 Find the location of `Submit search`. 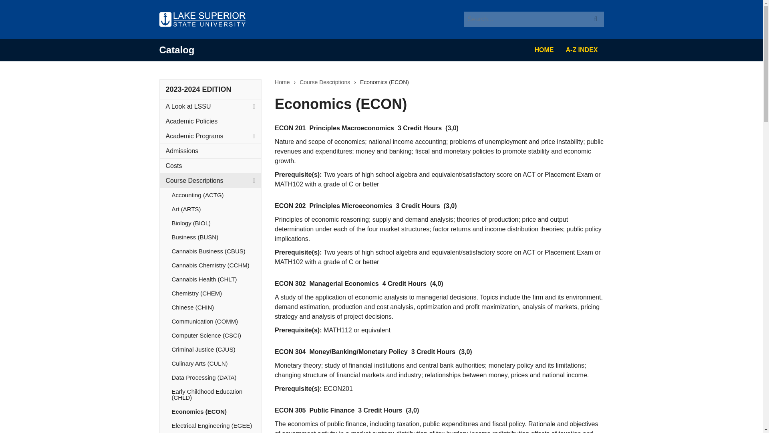

Submit search is located at coordinates (596, 19).